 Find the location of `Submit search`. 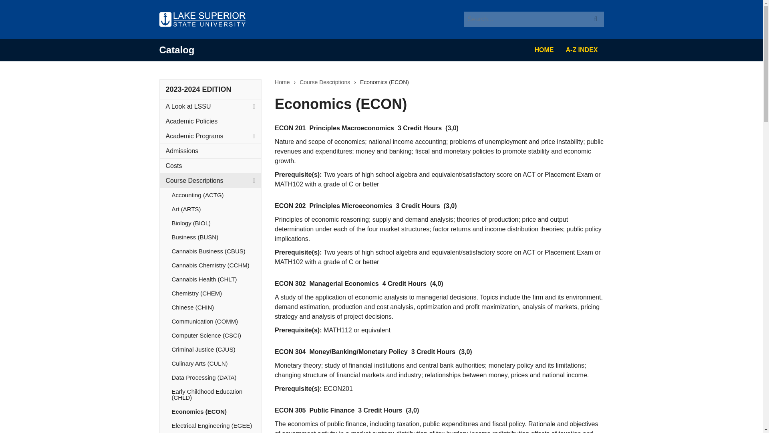

Submit search is located at coordinates (596, 19).